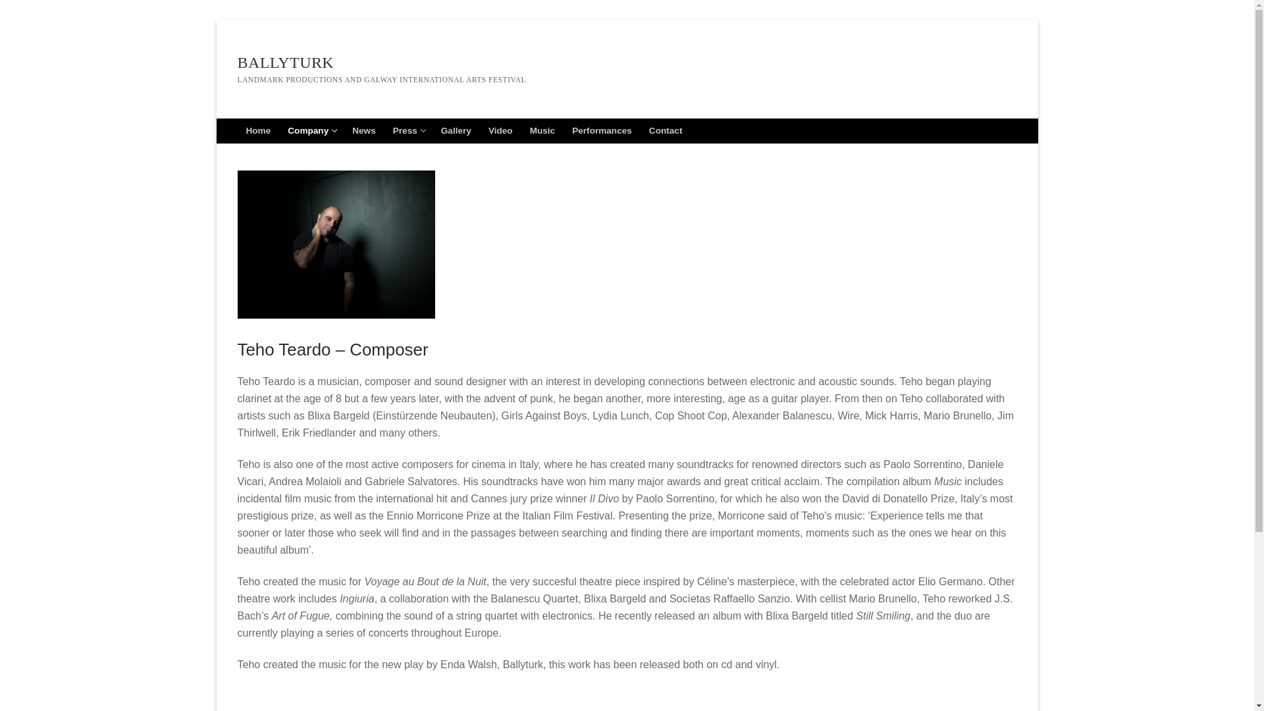  Describe the element at coordinates (285, 63) in the screenshot. I see `BALLYTURK` at that location.